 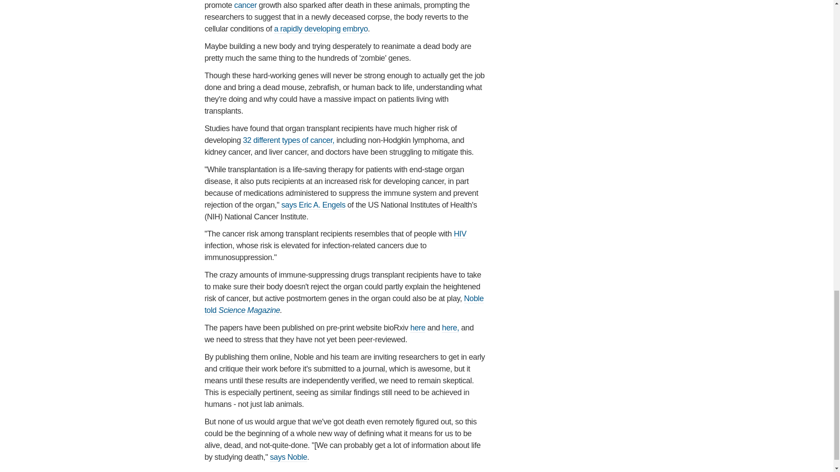 What do you see at coordinates (288, 140) in the screenshot?
I see `32 different types of cancer,` at bounding box center [288, 140].